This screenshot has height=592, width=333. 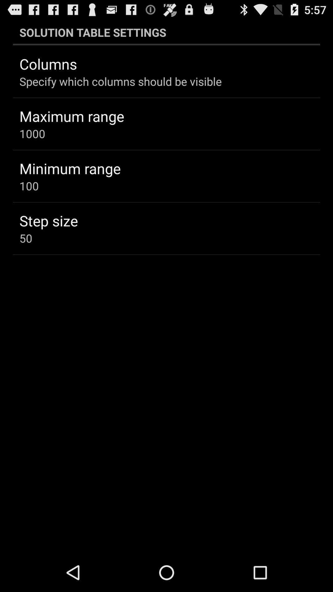 What do you see at coordinates (70, 168) in the screenshot?
I see `select the minimum range item` at bounding box center [70, 168].